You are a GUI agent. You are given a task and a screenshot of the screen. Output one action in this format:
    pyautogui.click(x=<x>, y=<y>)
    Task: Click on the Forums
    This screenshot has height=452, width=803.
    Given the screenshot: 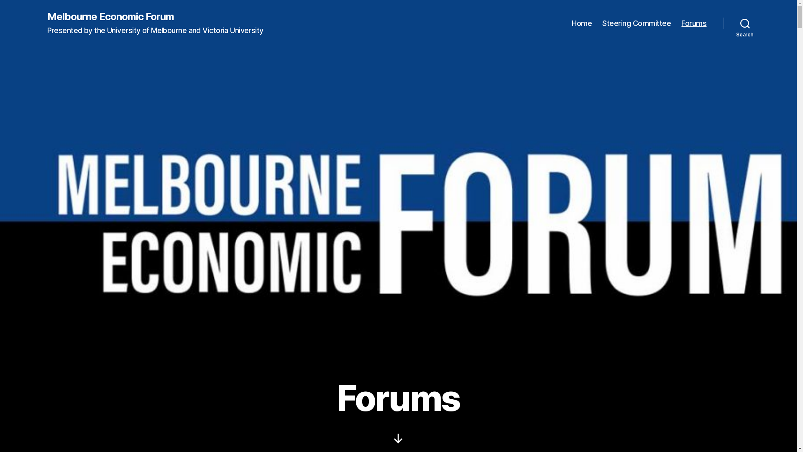 What is the action you would take?
    pyautogui.click(x=694, y=23)
    